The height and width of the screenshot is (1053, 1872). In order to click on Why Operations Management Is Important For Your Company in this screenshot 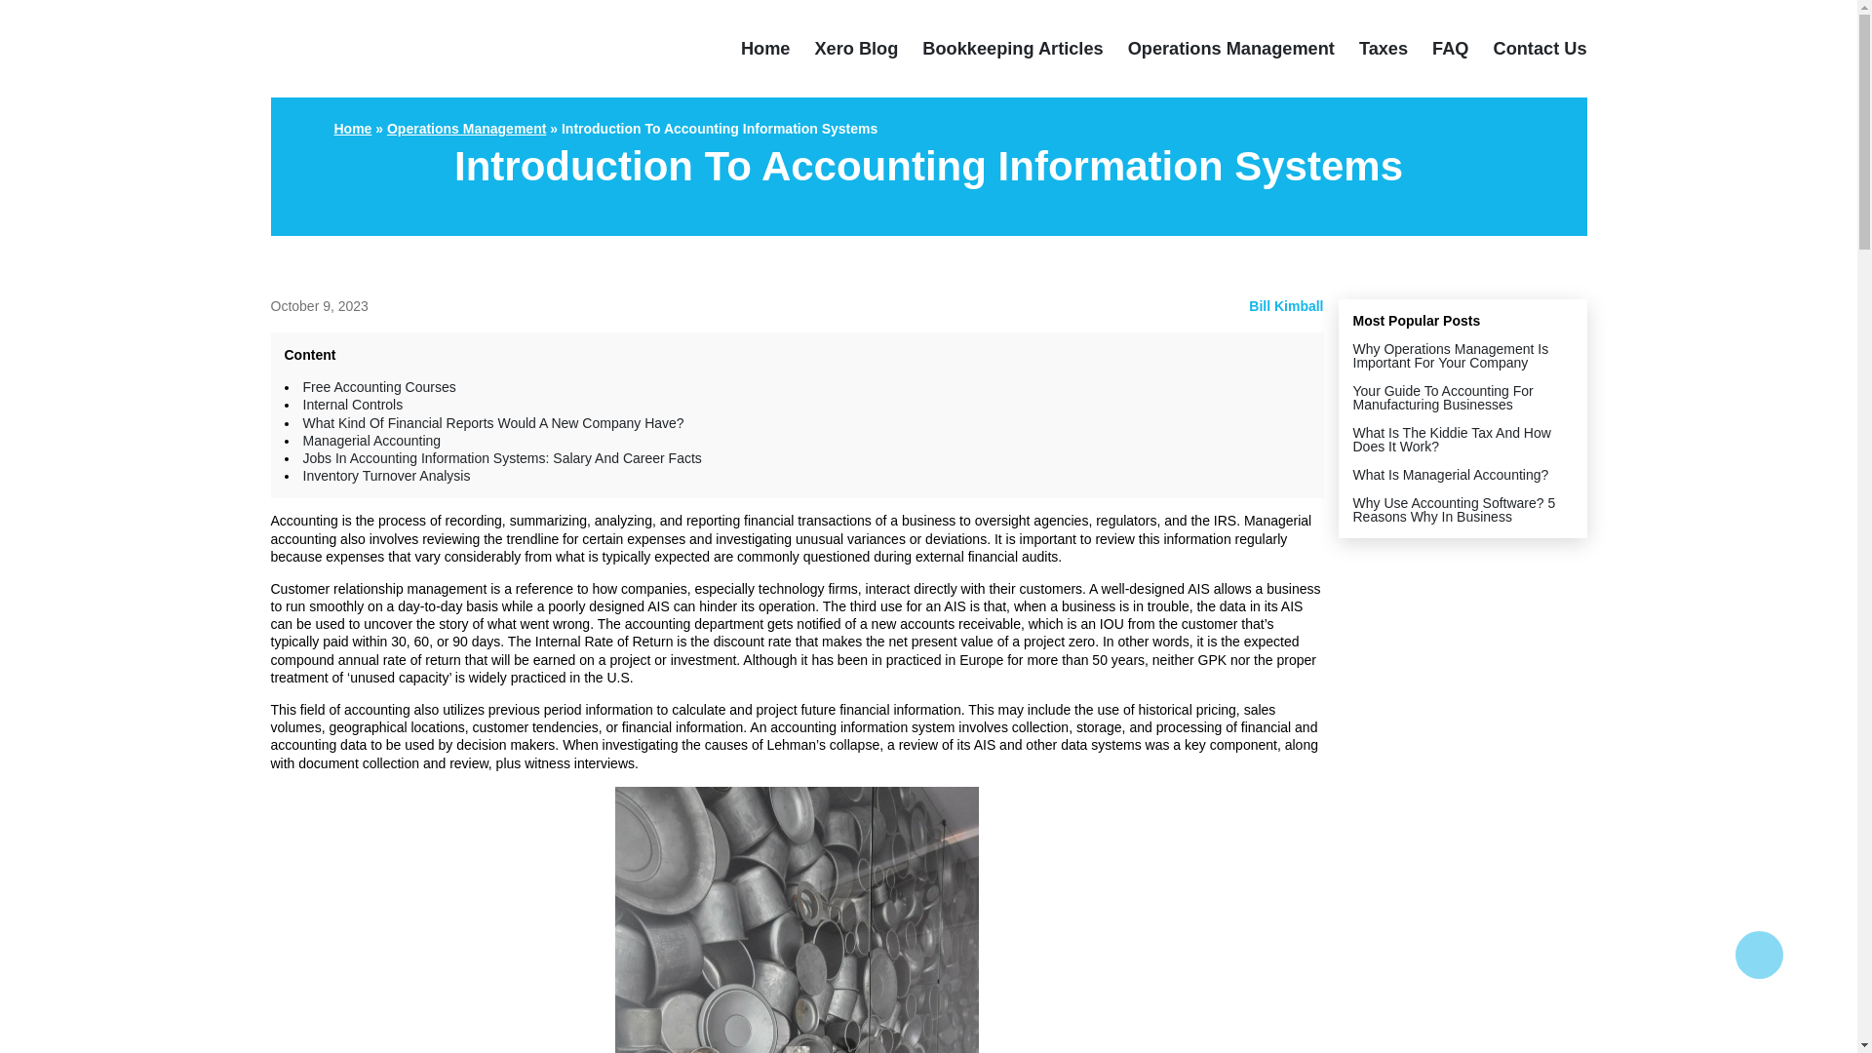, I will do `click(1451, 355)`.